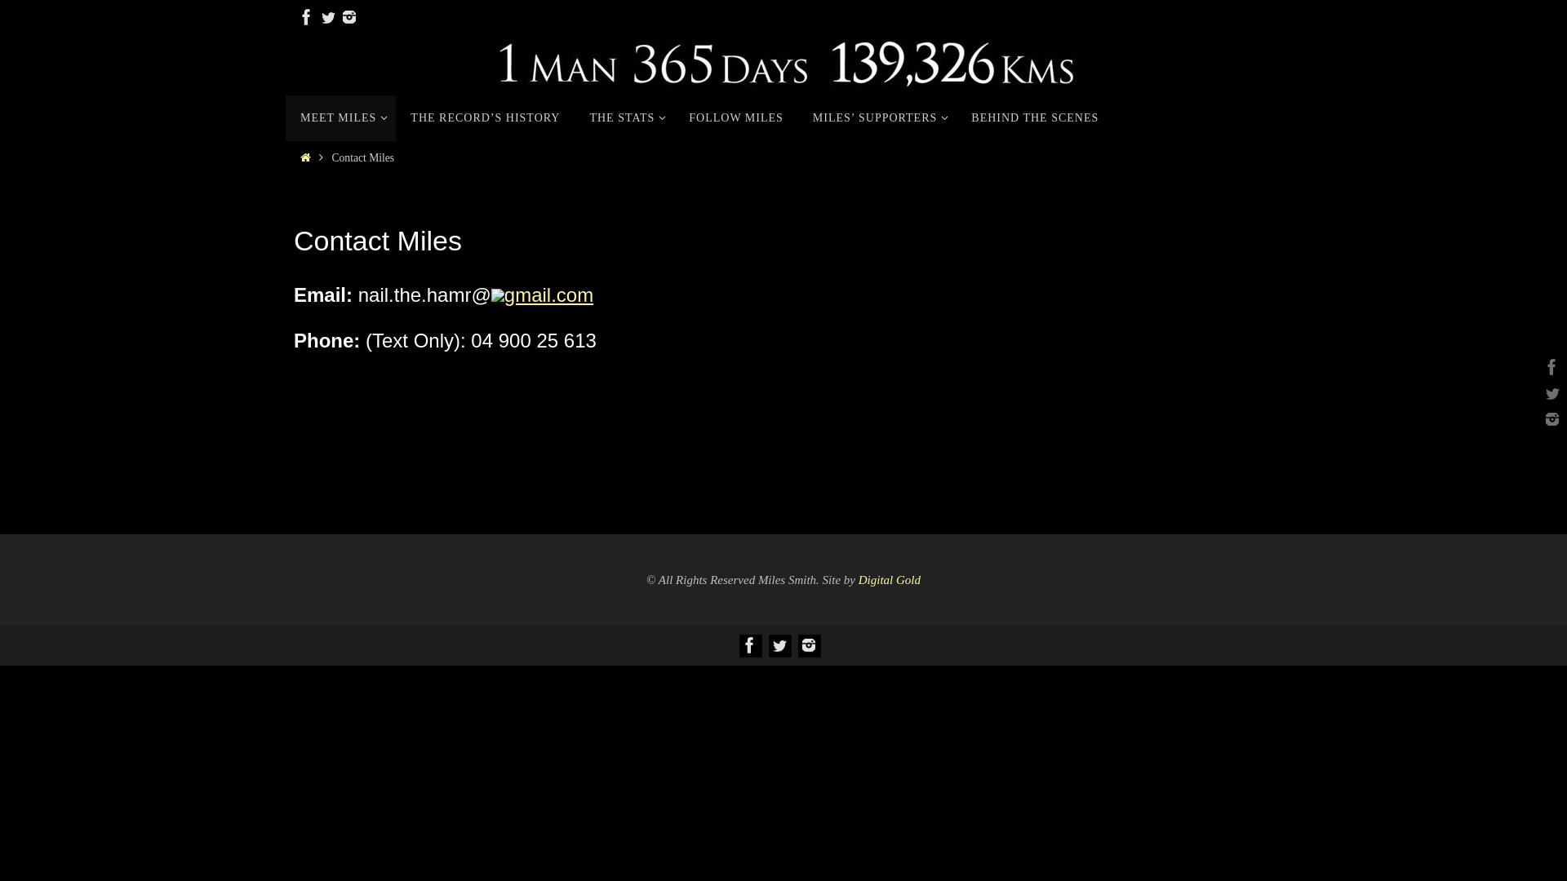 This screenshot has height=881, width=1567. What do you see at coordinates (307, 17) in the screenshot?
I see `https://www.facebook.com/GoMilesAU` at bounding box center [307, 17].